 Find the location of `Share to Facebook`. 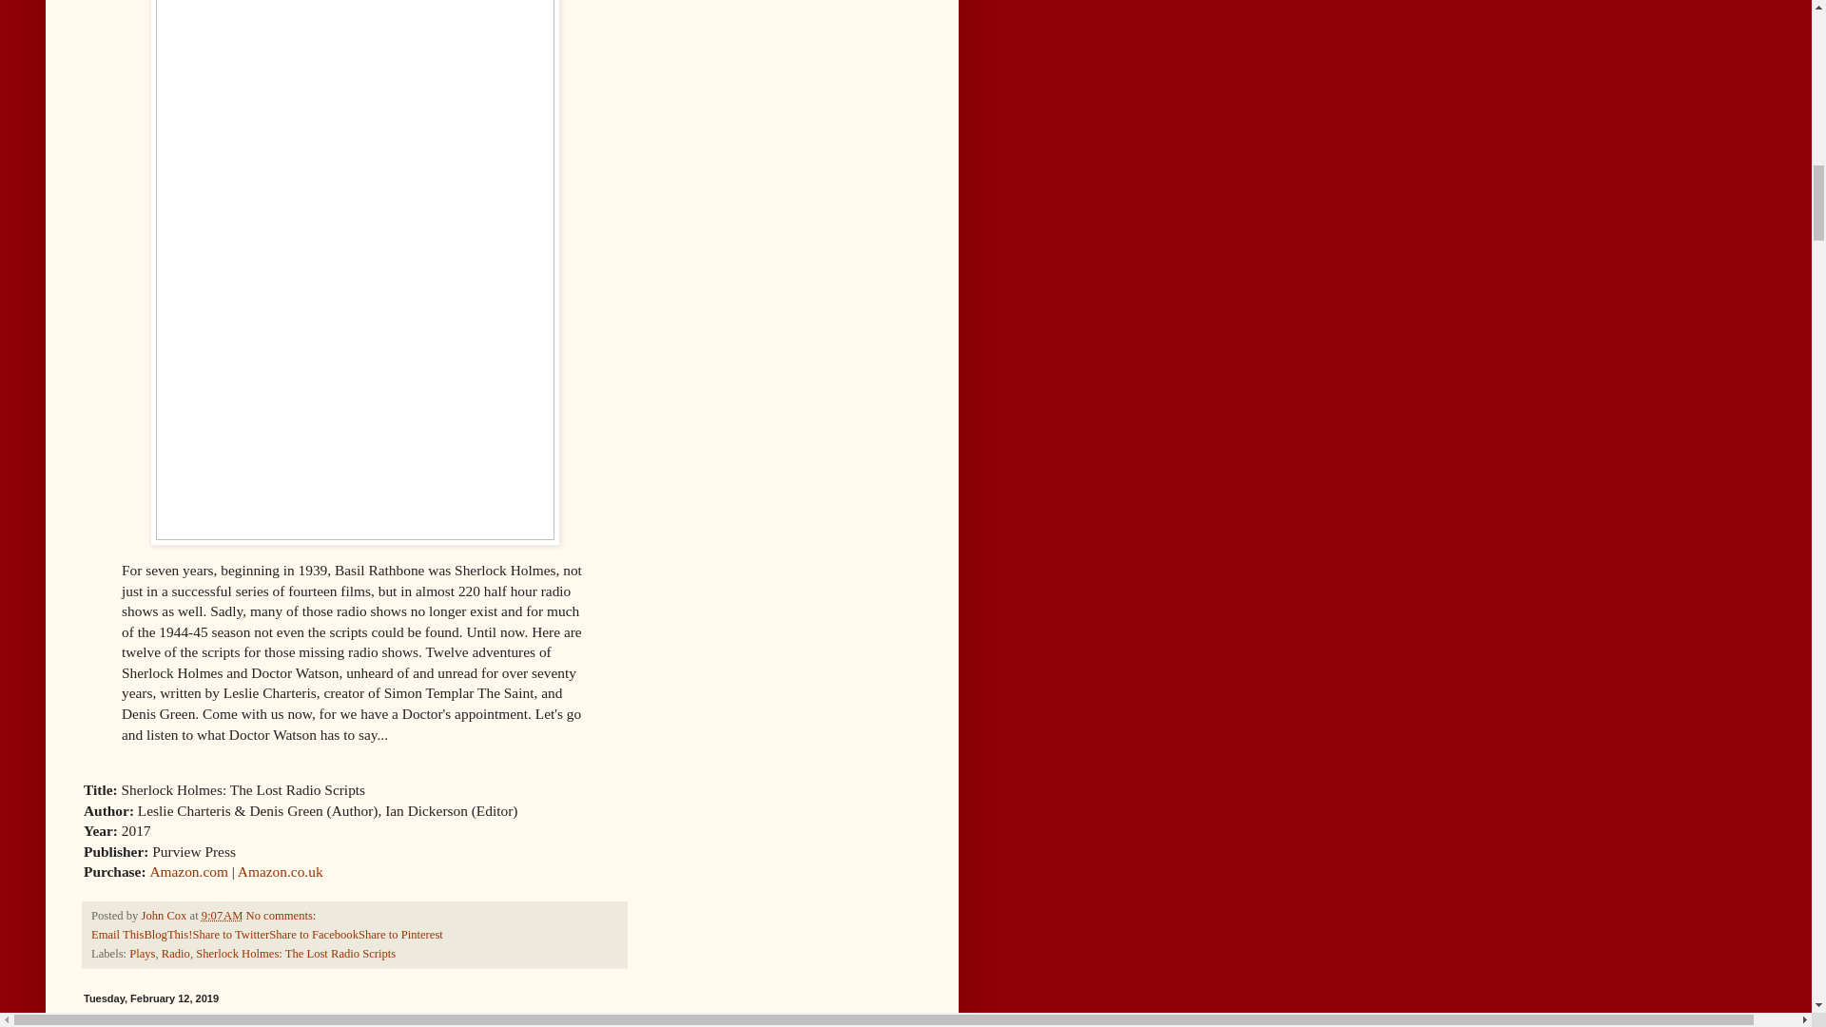

Share to Facebook is located at coordinates (313, 935).